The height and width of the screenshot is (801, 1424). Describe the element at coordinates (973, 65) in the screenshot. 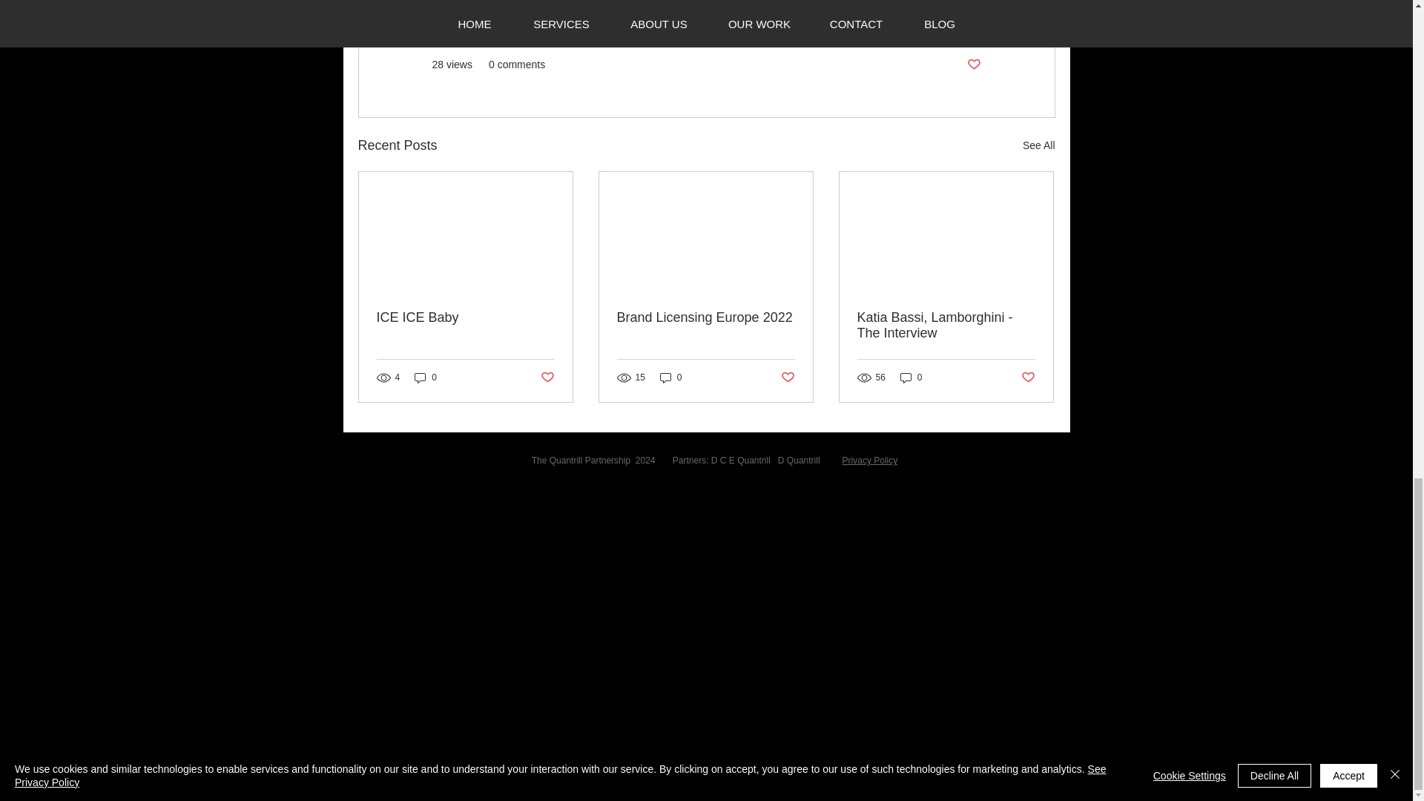

I see `Post not marked as liked` at that location.